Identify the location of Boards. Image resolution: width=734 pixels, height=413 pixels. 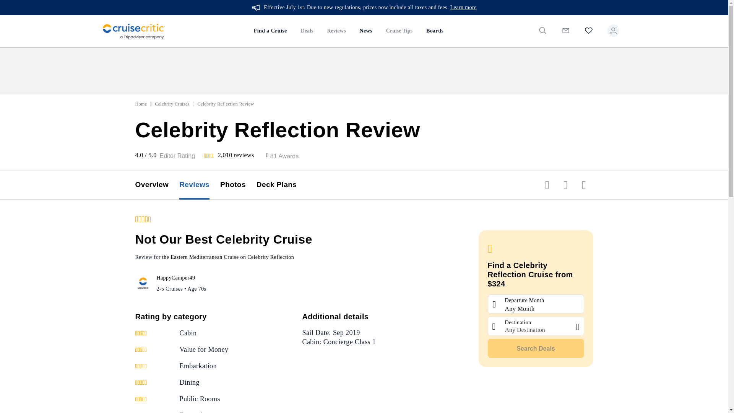
(434, 31).